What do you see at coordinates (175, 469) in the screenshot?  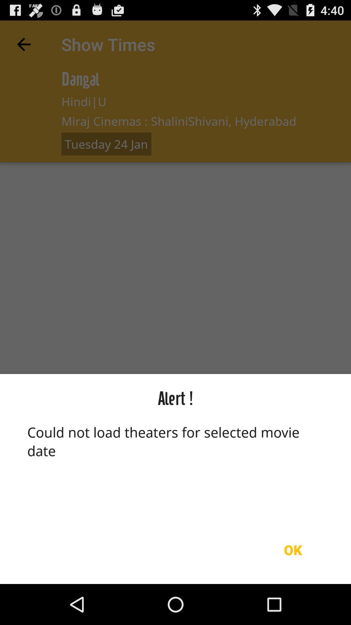 I see `click could not load icon` at bounding box center [175, 469].